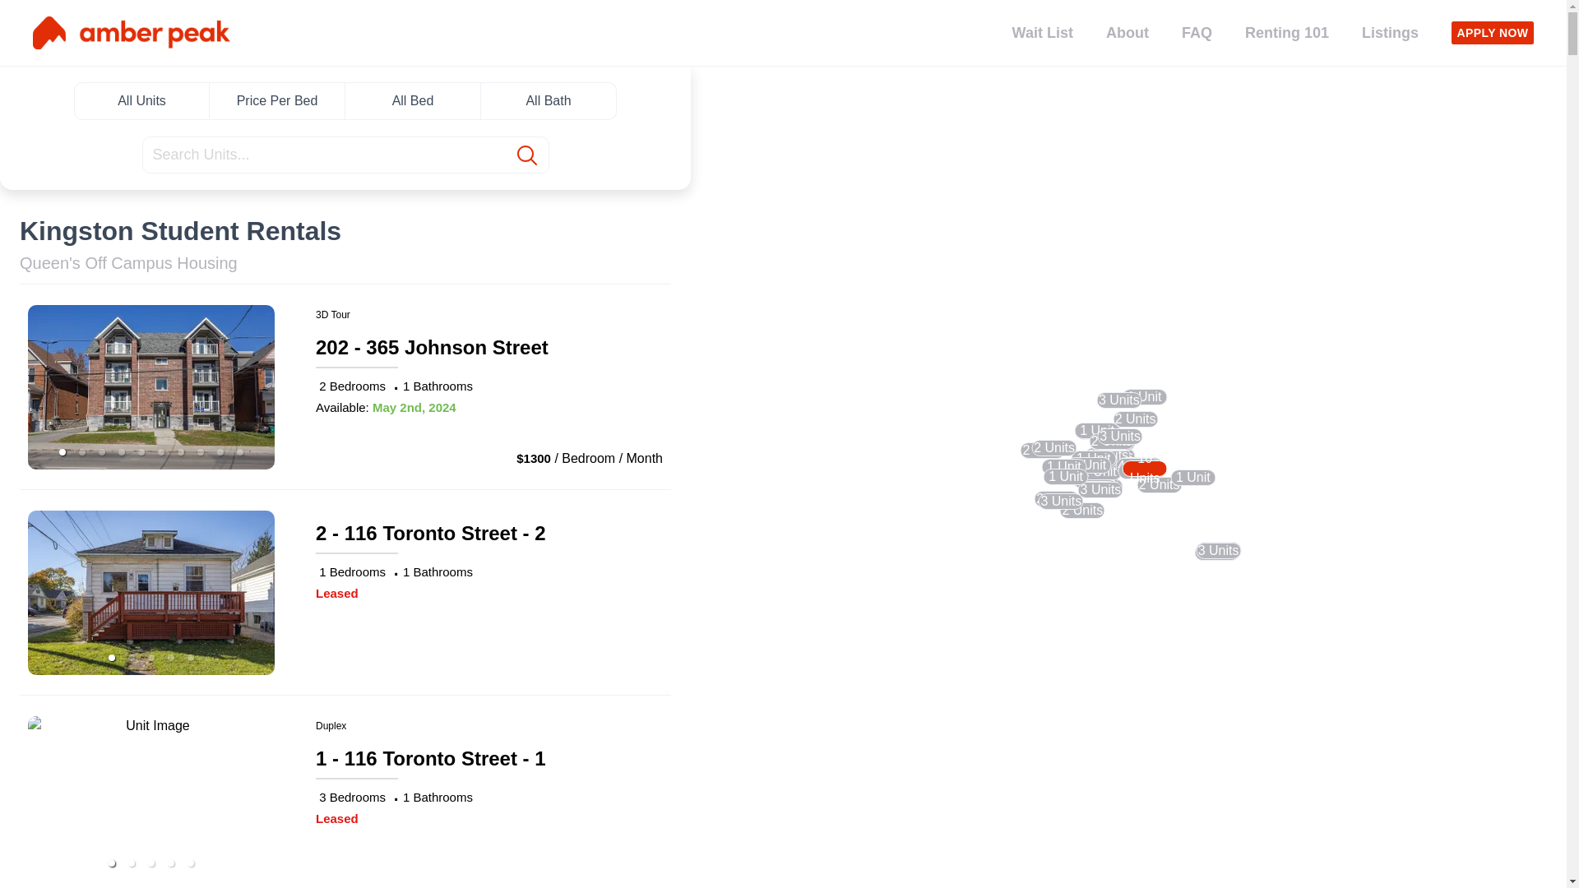 The height and width of the screenshot is (888, 1579). What do you see at coordinates (1287, 33) in the screenshot?
I see `Renting 101` at bounding box center [1287, 33].